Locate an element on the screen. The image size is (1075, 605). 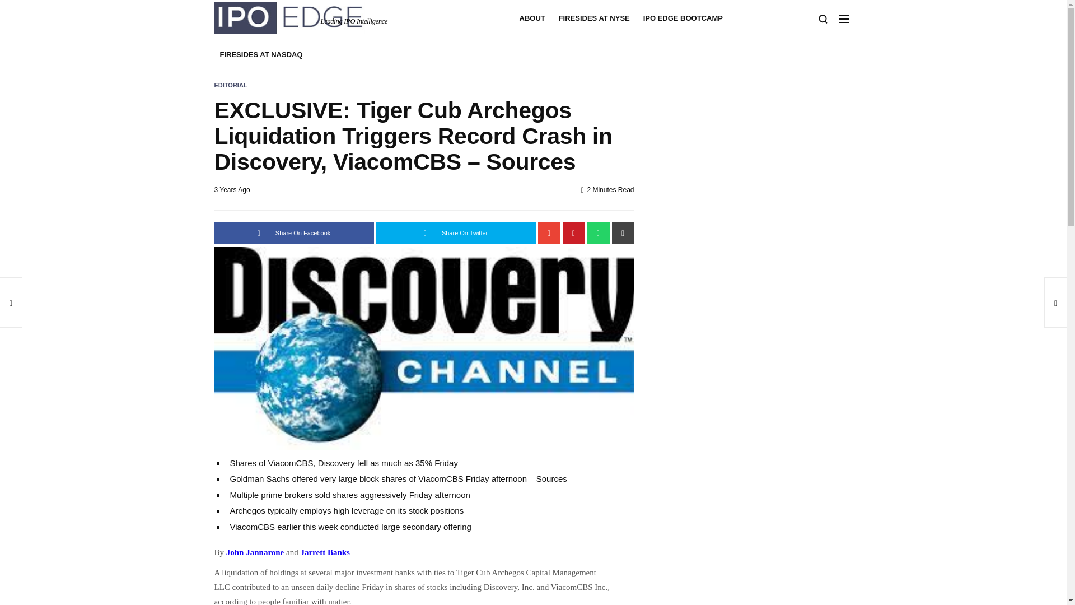
John Jannarone is located at coordinates (255, 552).